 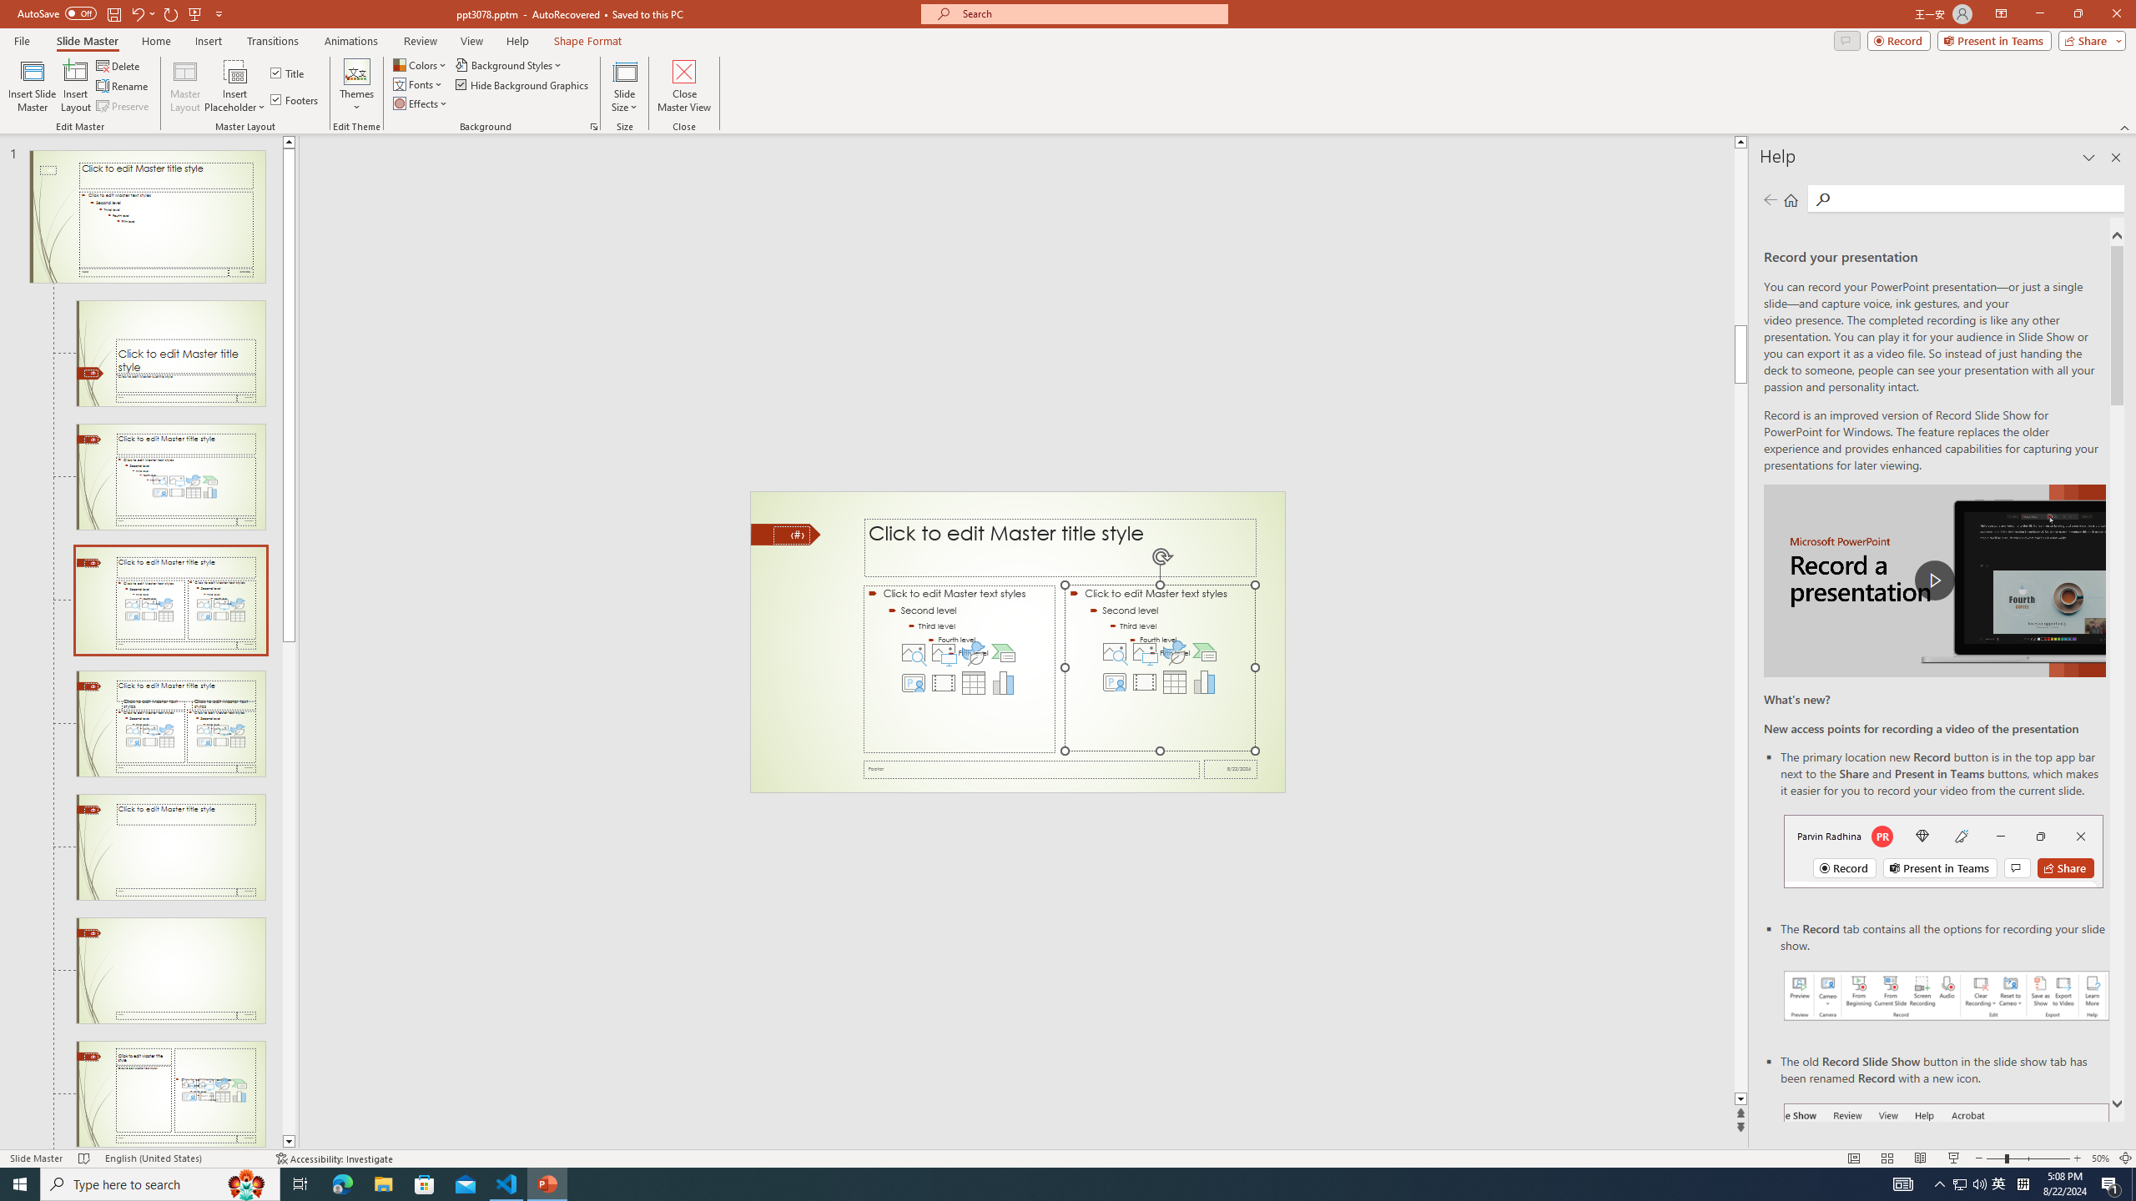 I want to click on Colors, so click(x=421, y=65).